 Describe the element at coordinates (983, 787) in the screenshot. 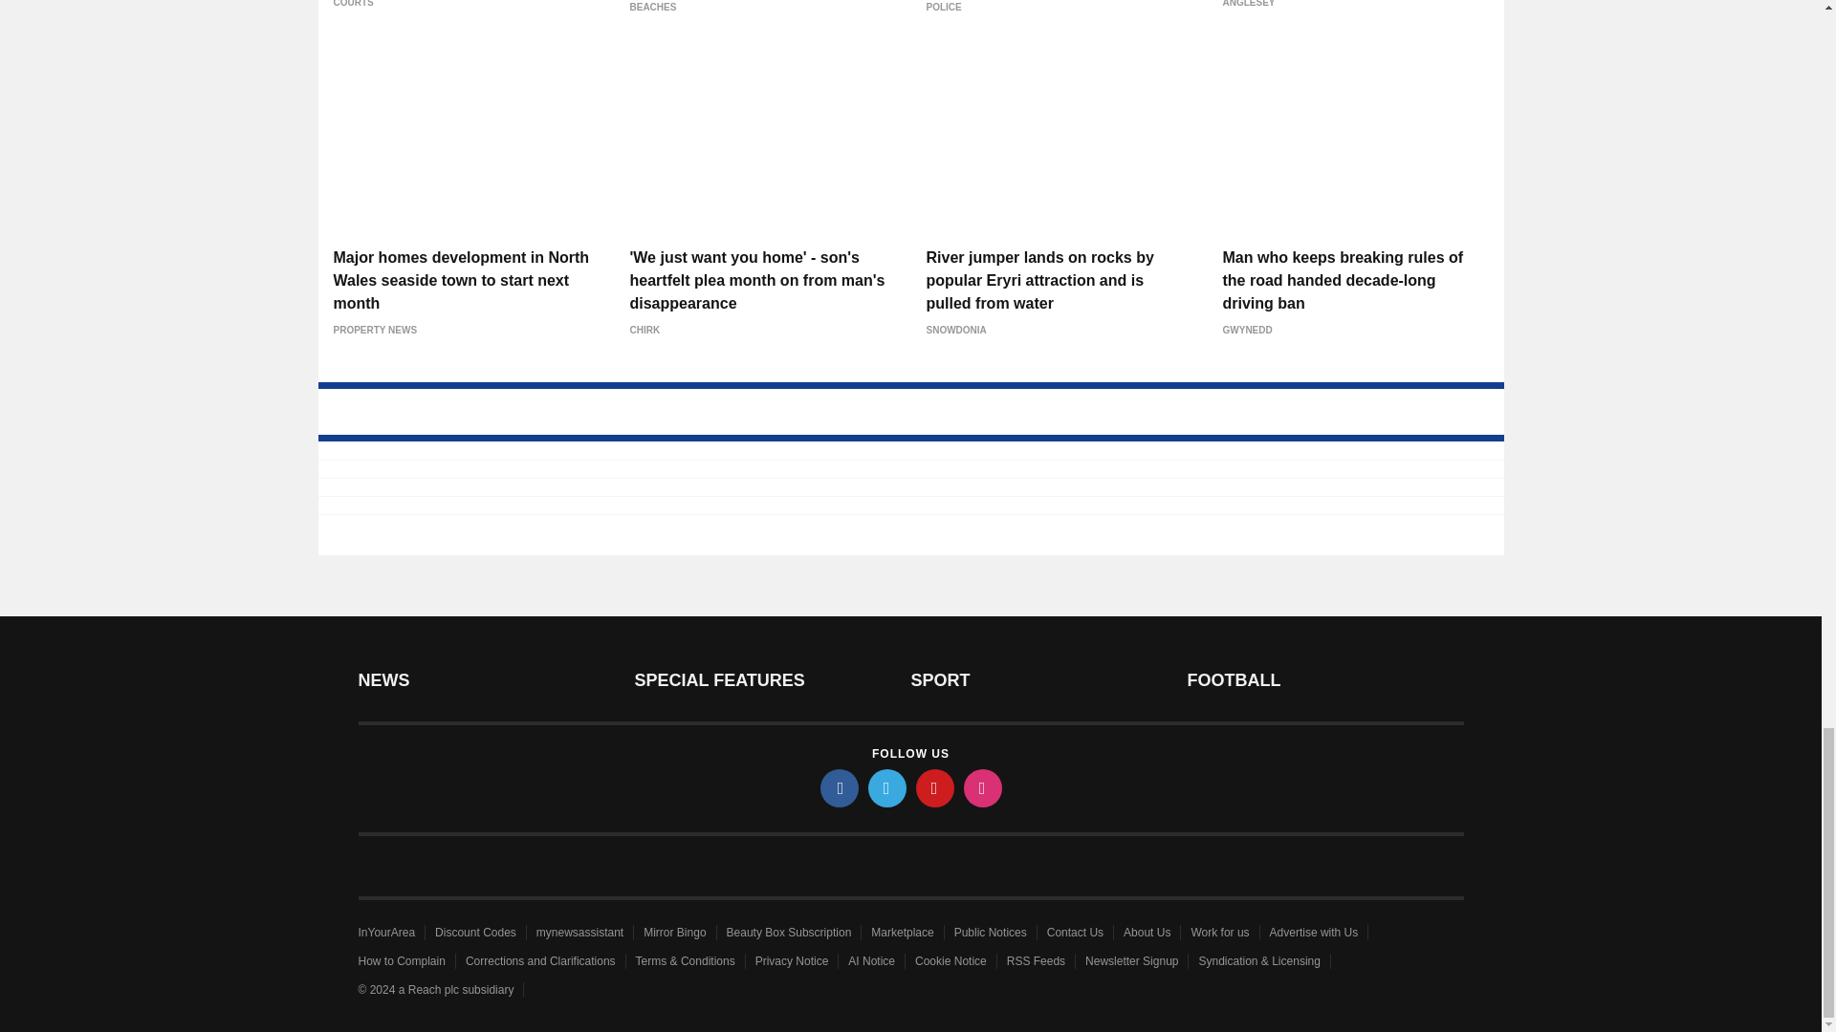

I see `instagram` at that location.